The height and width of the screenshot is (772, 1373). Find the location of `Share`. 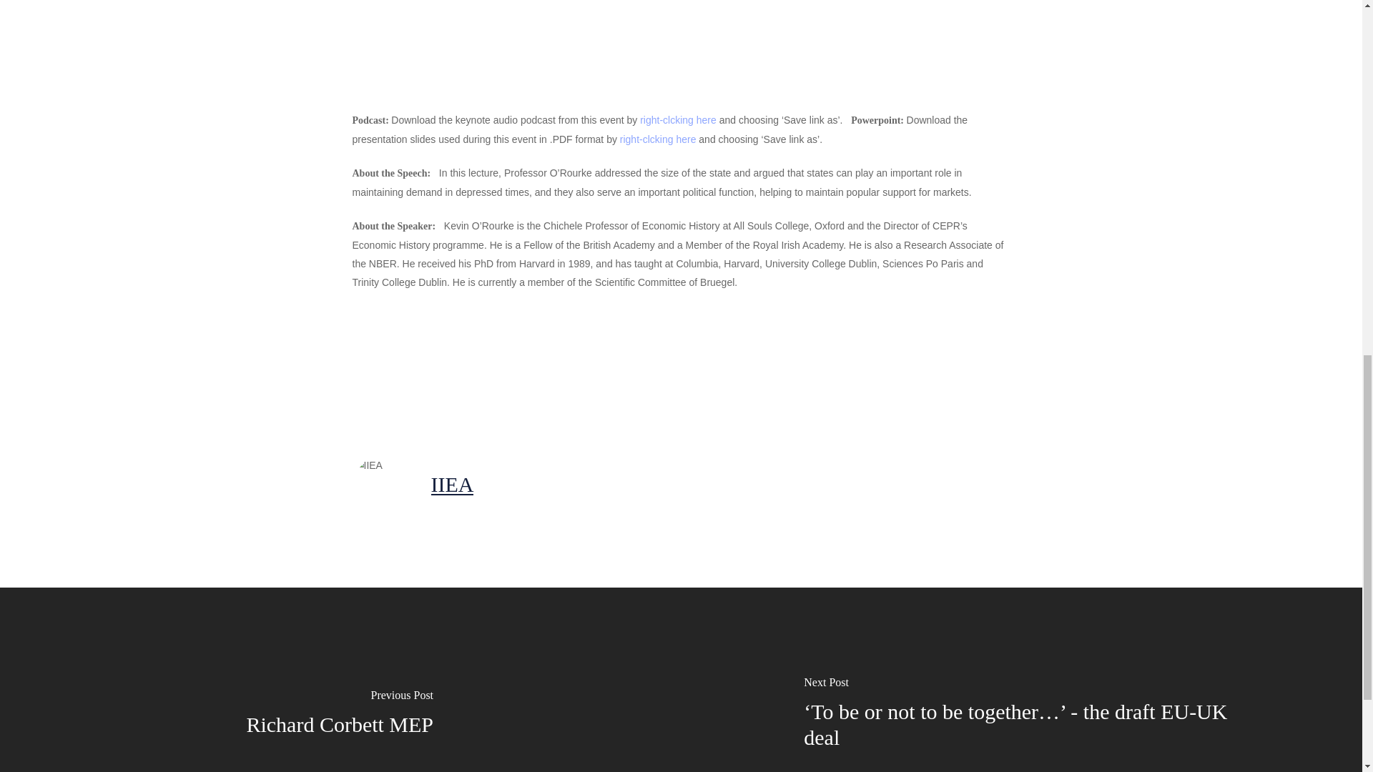

Share is located at coordinates (569, 370).